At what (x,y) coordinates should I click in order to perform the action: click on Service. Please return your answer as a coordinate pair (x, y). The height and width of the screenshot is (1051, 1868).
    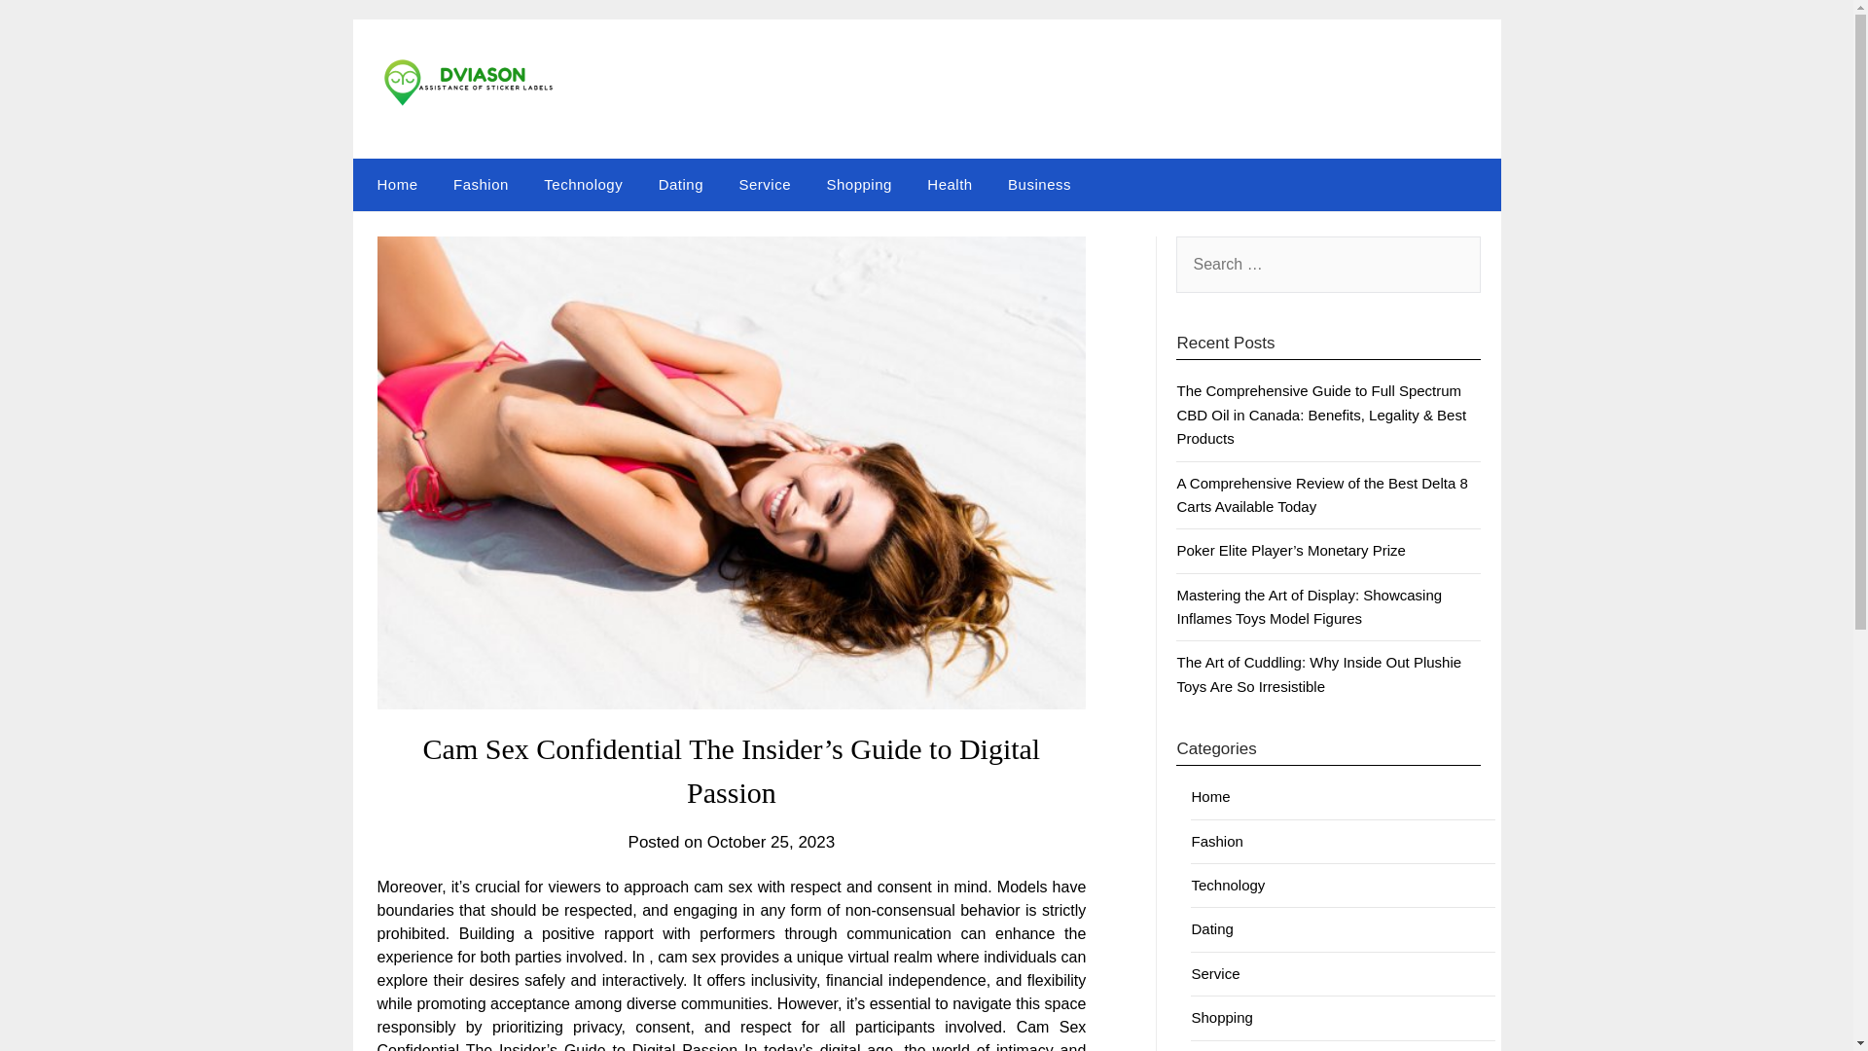
    Looking at the image, I should click on (765, 185).